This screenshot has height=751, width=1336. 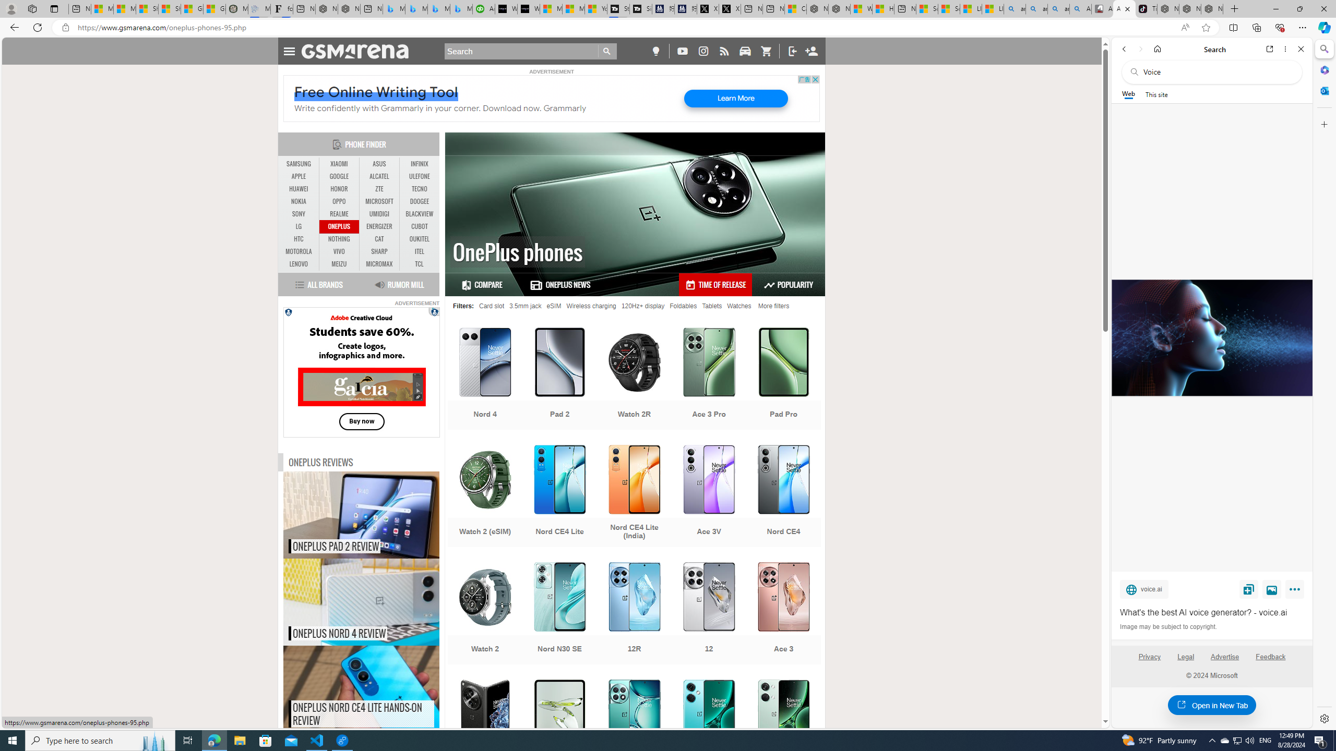 What do you see at coordinates (299, 202) in the screenshot?
I see `NOKIA` at bounding box center [299, 202].